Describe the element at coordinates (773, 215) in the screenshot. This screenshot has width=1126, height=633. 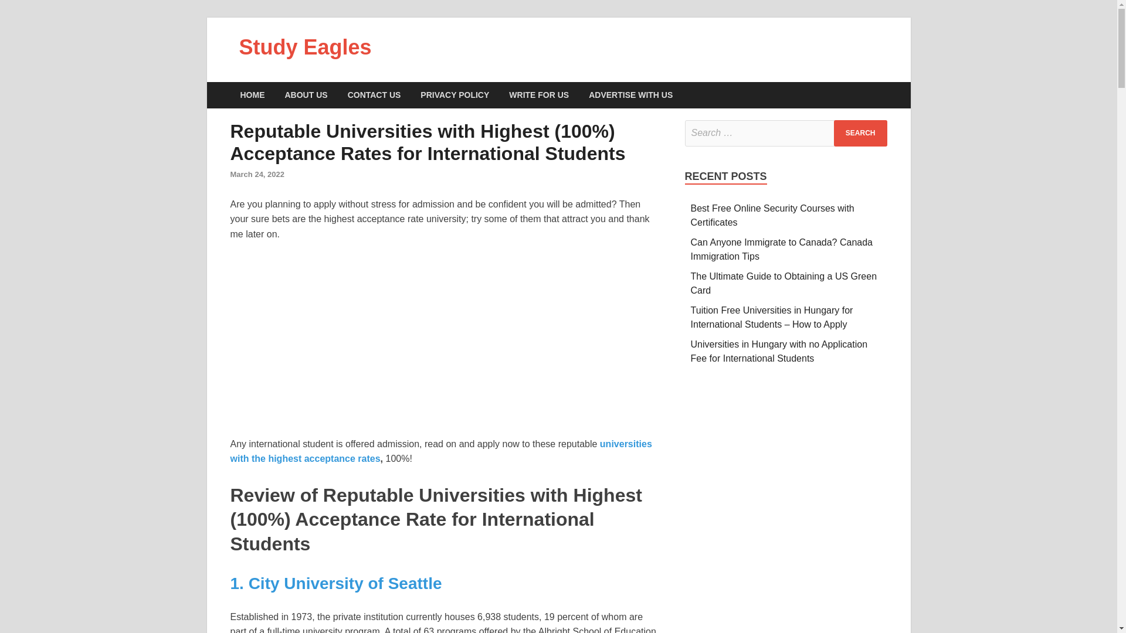
I see `Best Free Online Security Courses with Certificates` at that location.